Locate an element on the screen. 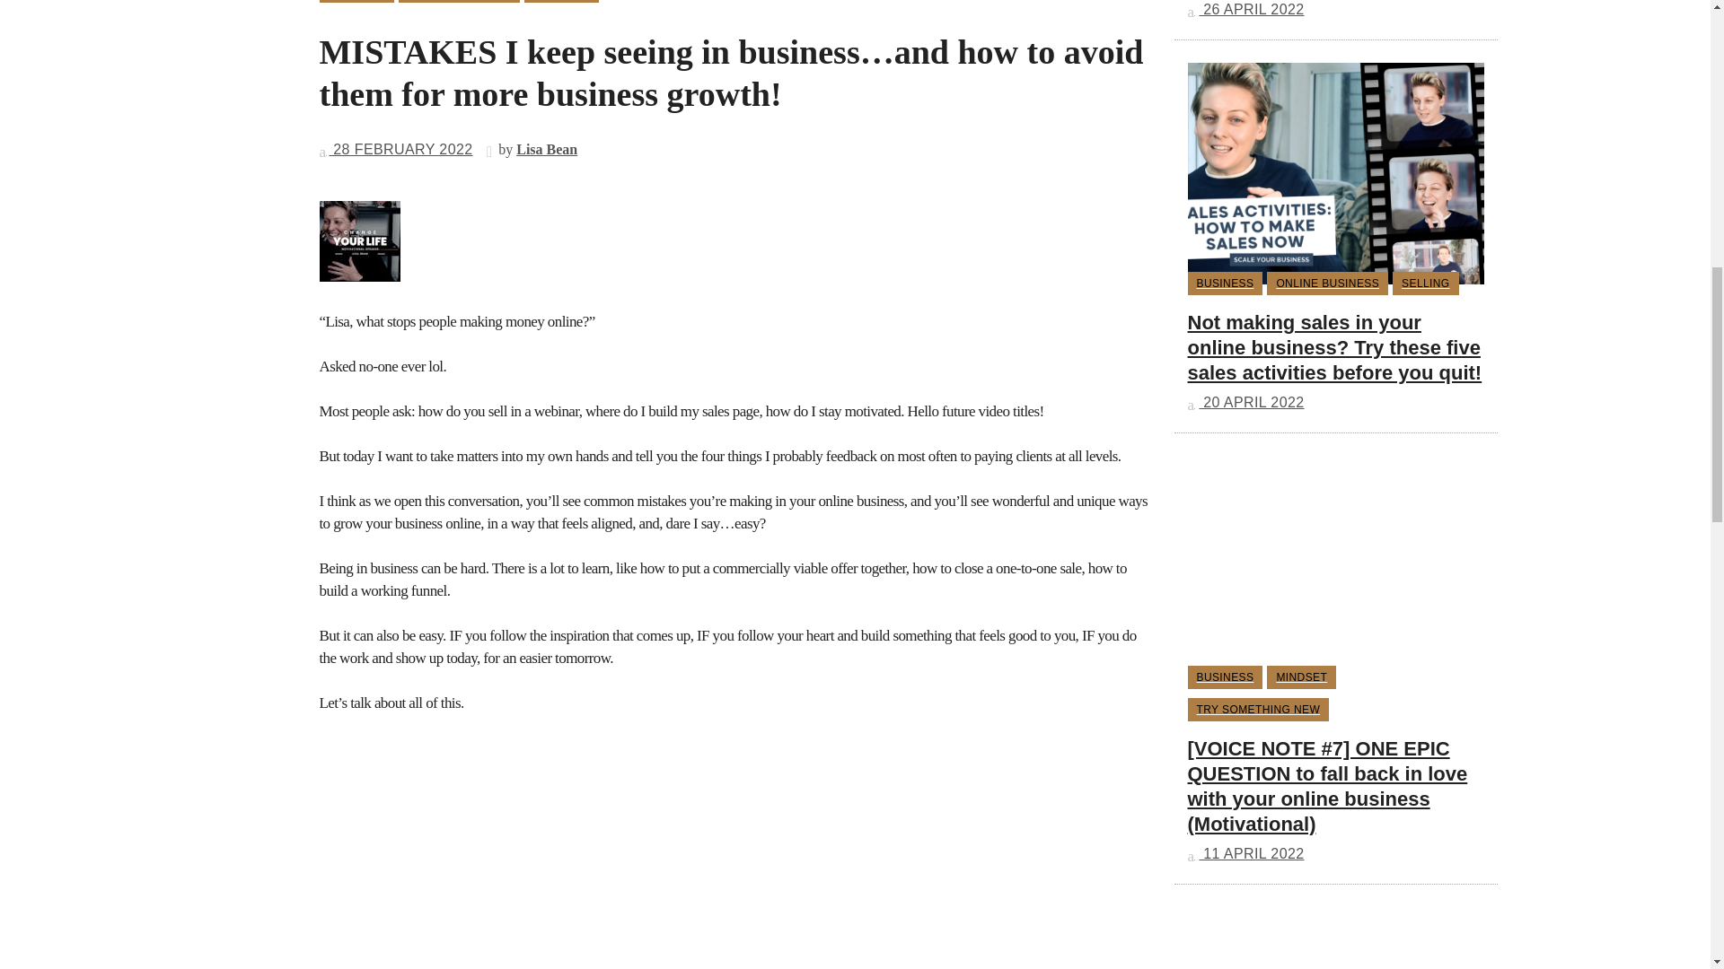 The height and width of the screenshot is (969, 1724). YouTube video player is located at coordinates (570, 852).